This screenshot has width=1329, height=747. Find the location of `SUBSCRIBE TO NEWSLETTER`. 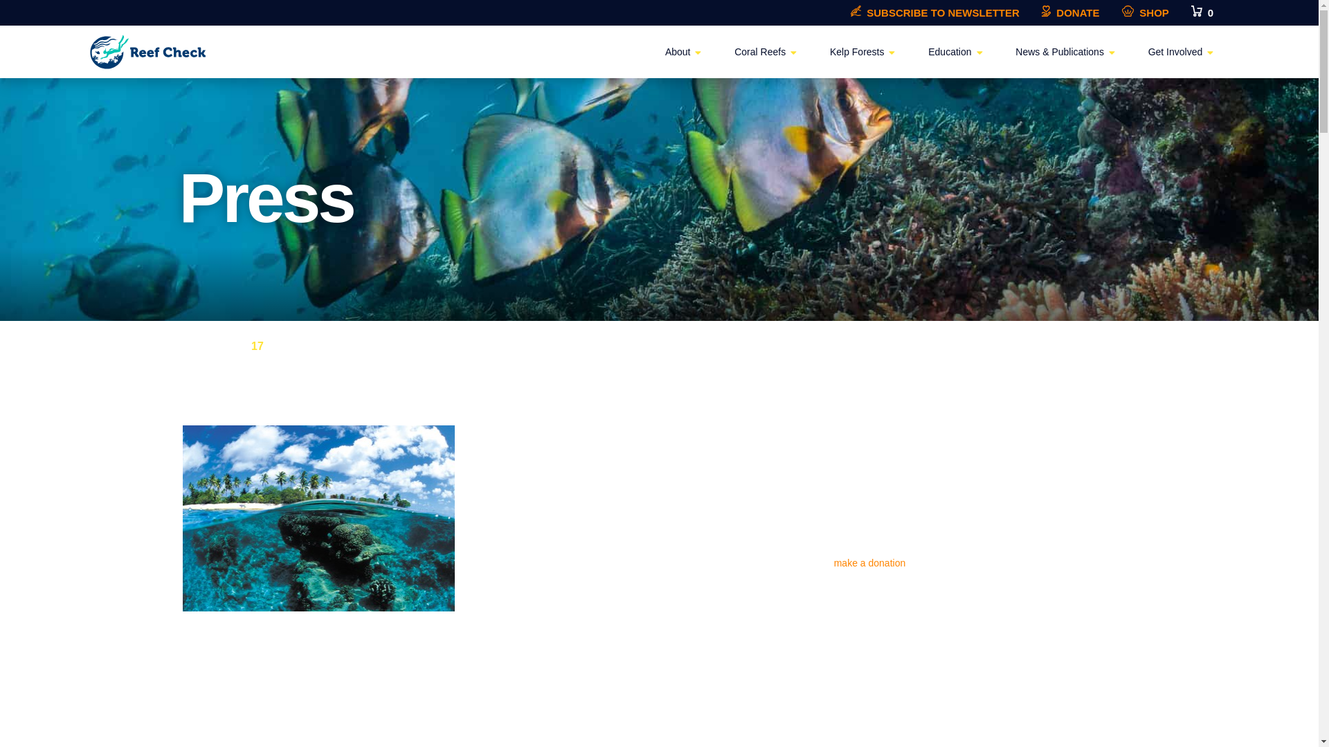

SUBSCRIBE TO NEWSLETTER is located at coordinates (934, 12).